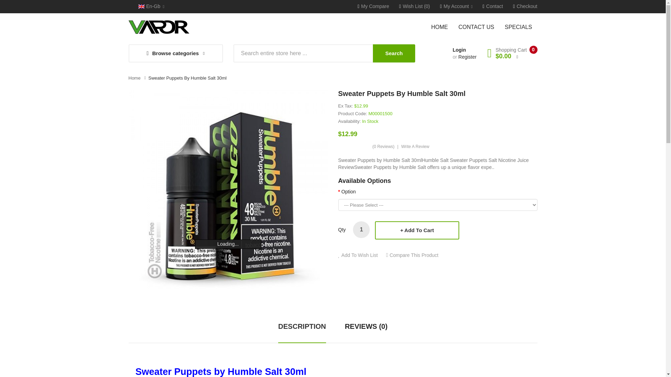 The width and height of the screenshot is (671, 377). What do you see at coordinates (159, 27) in the screenshot?
I see `vaporsee` at bounding box center [159, 27].